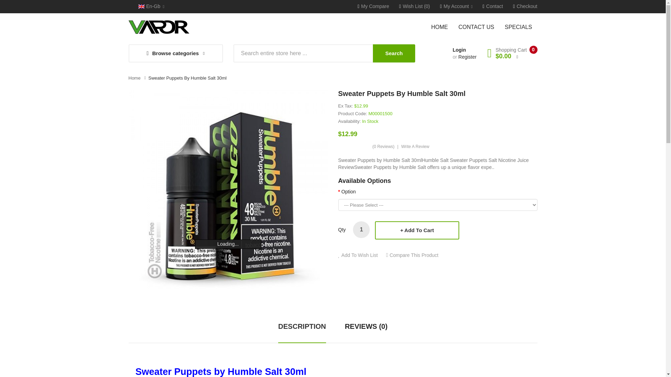 The width and height of the screenshot is (671, 377). What do you see at coordinates (159, 27) in the screenshot?
I see `vaporsee` at bounding box center [159, 27].